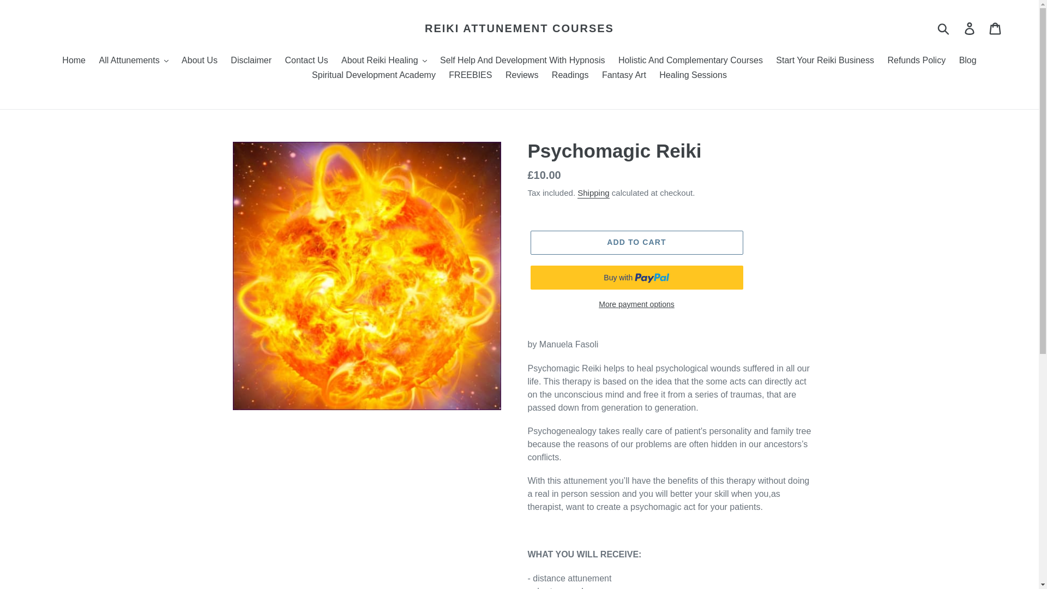 The width and height of the screenshot is (1047, 589). I want to click on Disclaimer, so click(251, 61).